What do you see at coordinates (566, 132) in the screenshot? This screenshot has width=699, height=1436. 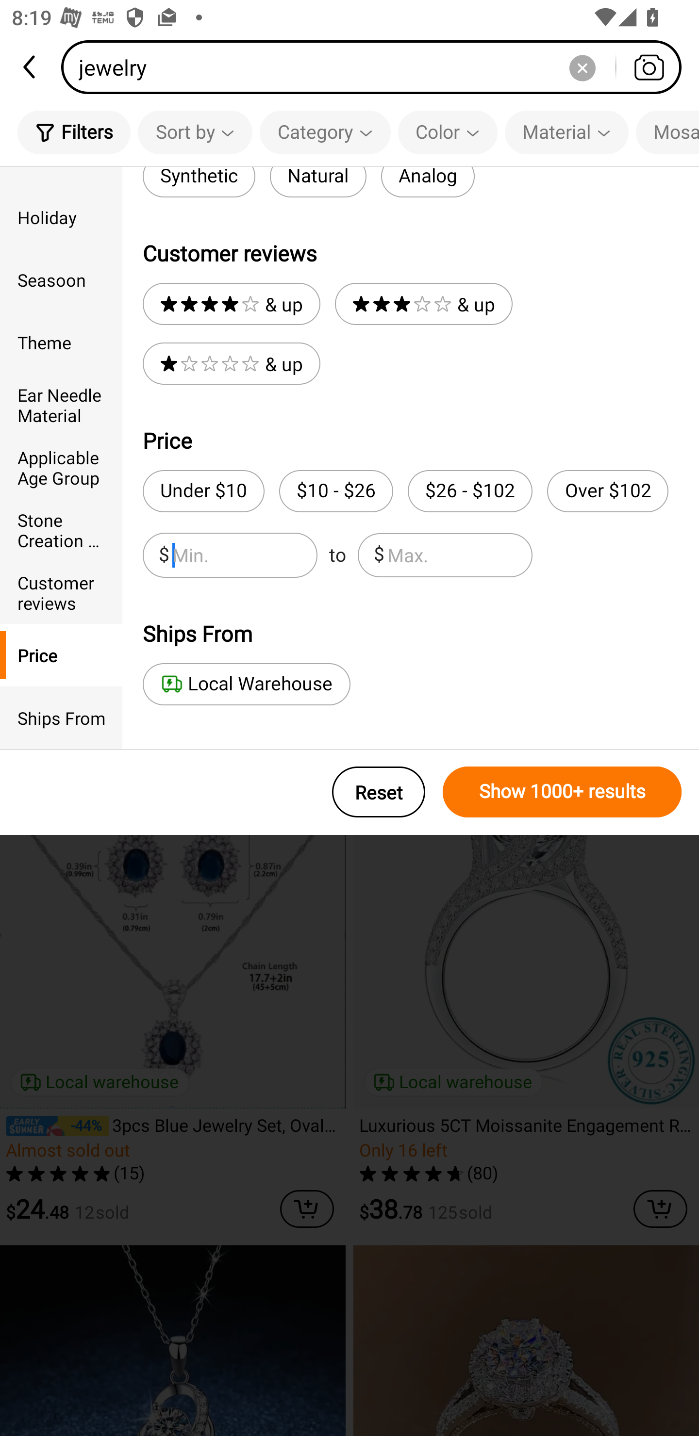 I see `Material` at bounding box center [566, 132].